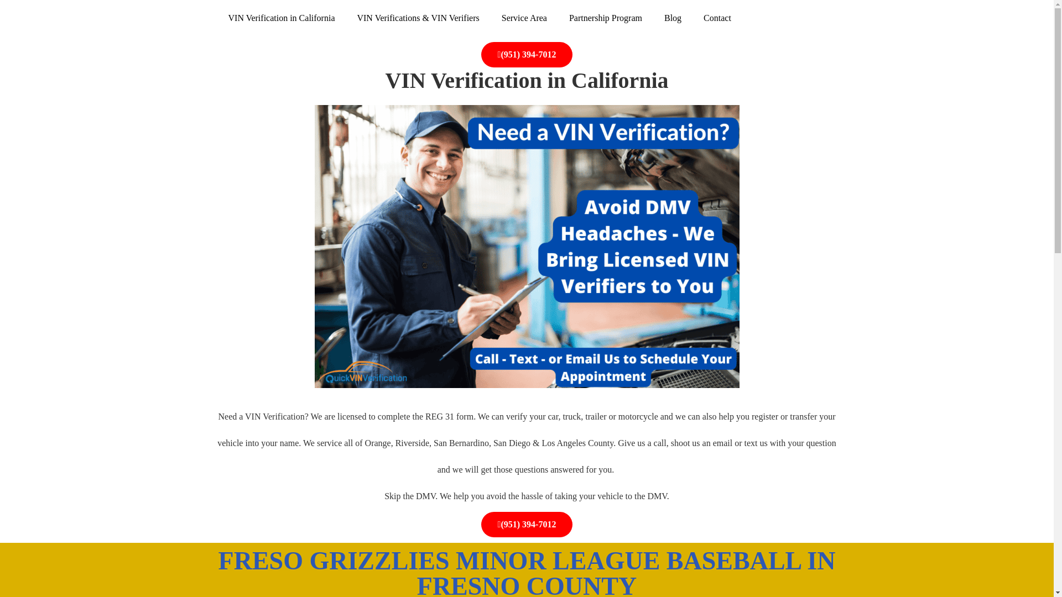 Image resolution: width=1062 pixels, height=597 pixels. Describe the element at coordinates (673, 18) in the screenshot. I see `Blog` at that location.